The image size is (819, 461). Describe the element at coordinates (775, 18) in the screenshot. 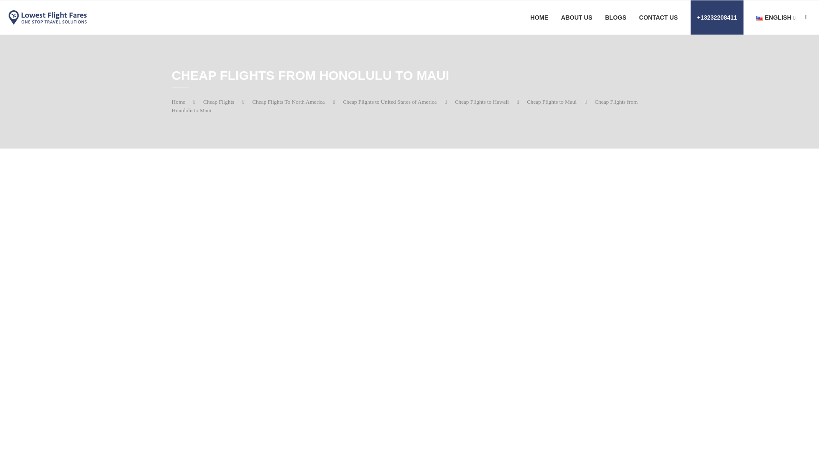

I see `ENGLISH` at that location.